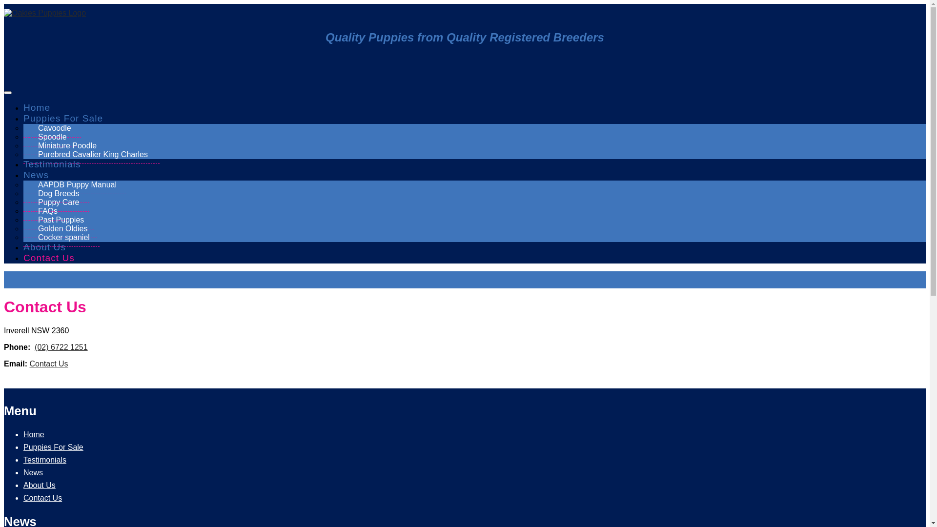  Describe the element at coordinates (37, 107) in the screenshot. I see `Home` at that location.